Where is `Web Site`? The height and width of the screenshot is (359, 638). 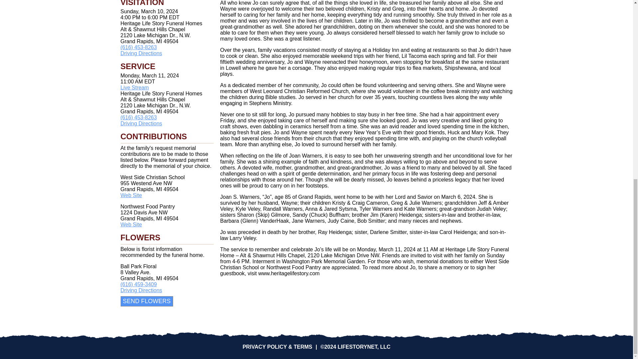
Web Site is located at coordinates (131, 224).